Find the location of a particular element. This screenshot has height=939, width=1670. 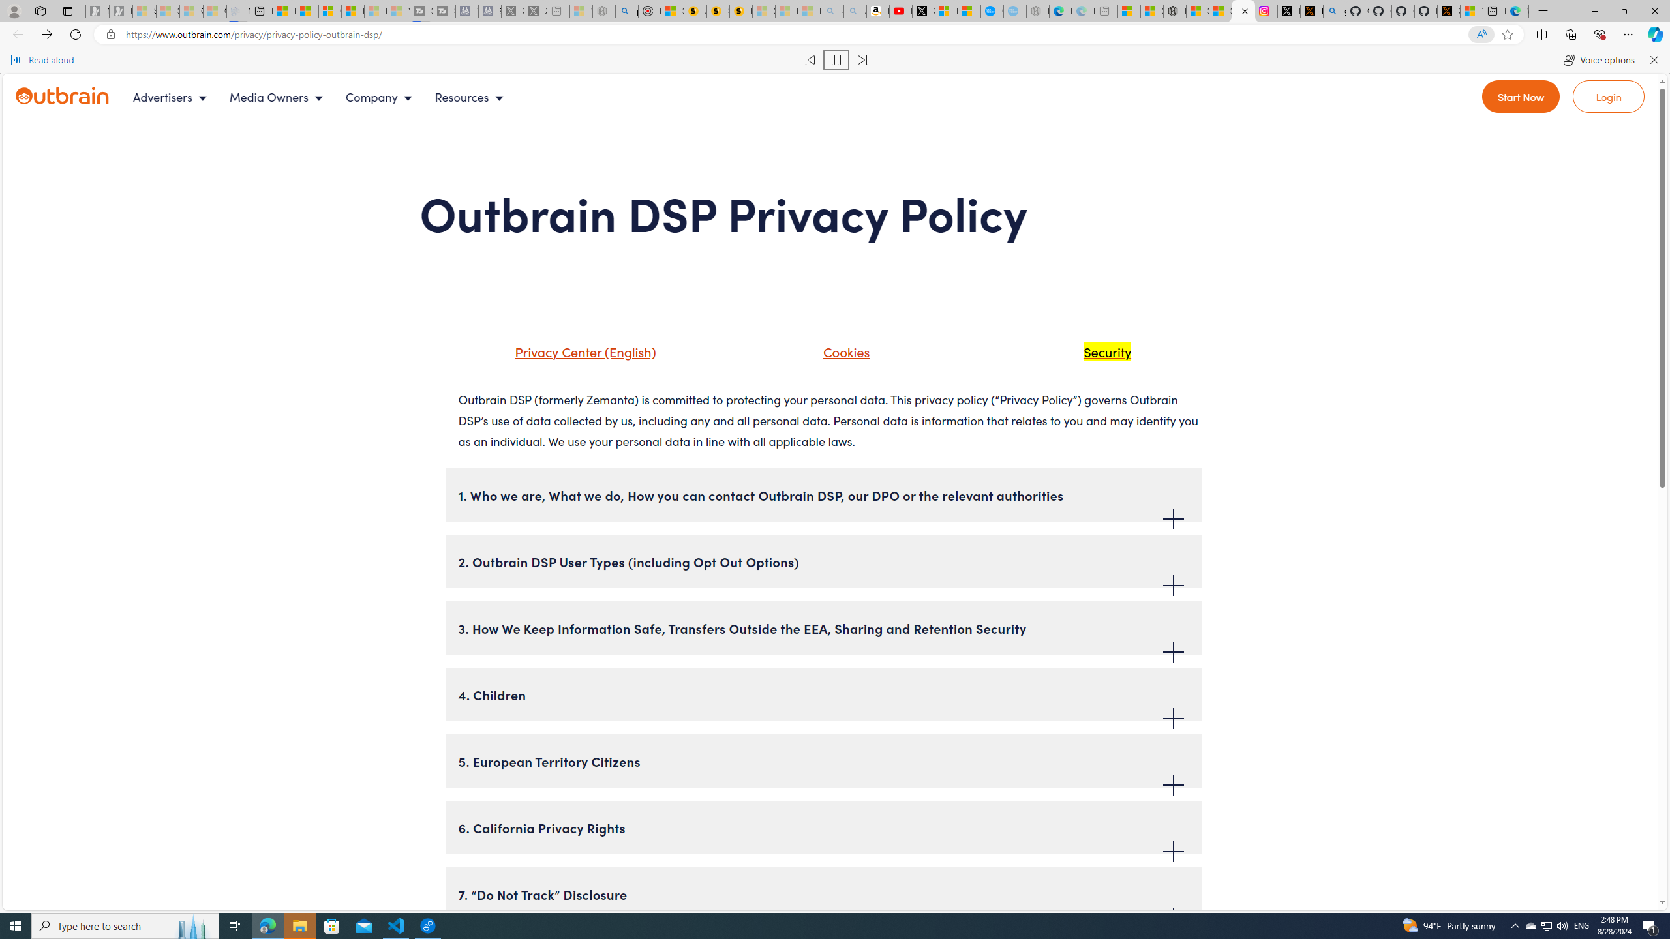

X Privacy Policy is located at coordinates (1448, 11).